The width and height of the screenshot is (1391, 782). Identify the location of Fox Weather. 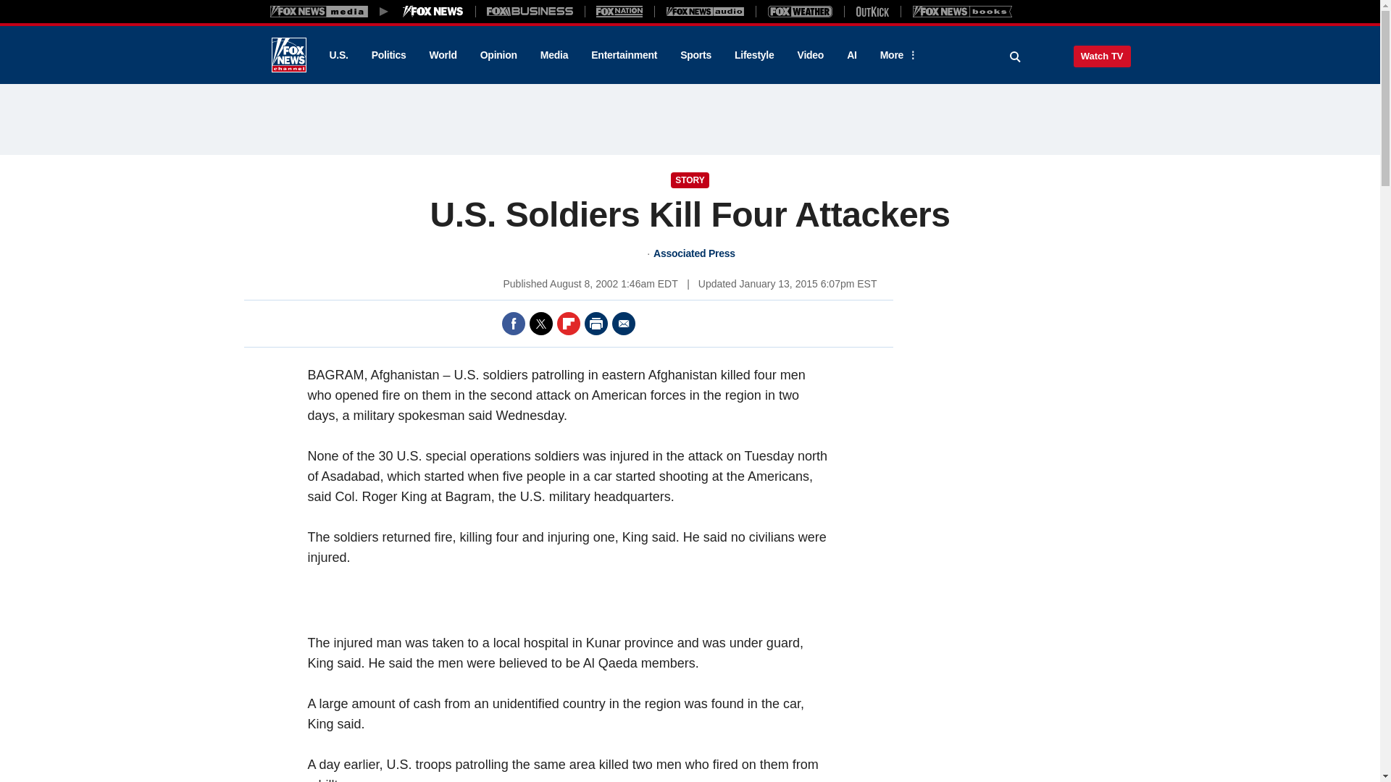
(800, 11).